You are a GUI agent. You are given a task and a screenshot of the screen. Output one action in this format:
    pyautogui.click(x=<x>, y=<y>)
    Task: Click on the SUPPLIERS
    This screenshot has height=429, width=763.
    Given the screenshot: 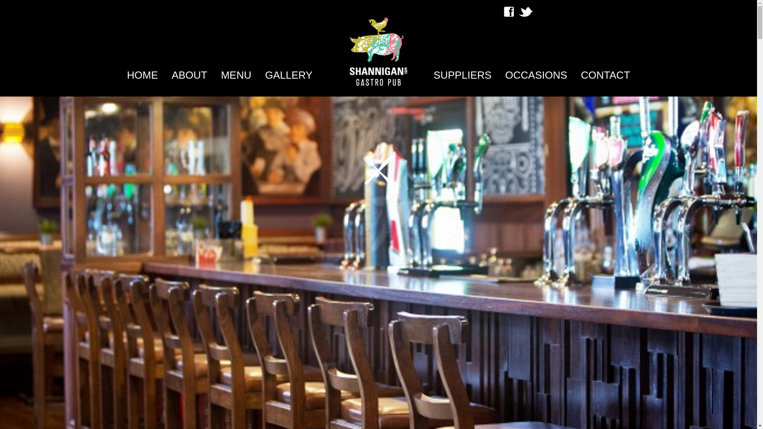 What is the action you would take?
    pyautogui.click(x=462, y=75)
    